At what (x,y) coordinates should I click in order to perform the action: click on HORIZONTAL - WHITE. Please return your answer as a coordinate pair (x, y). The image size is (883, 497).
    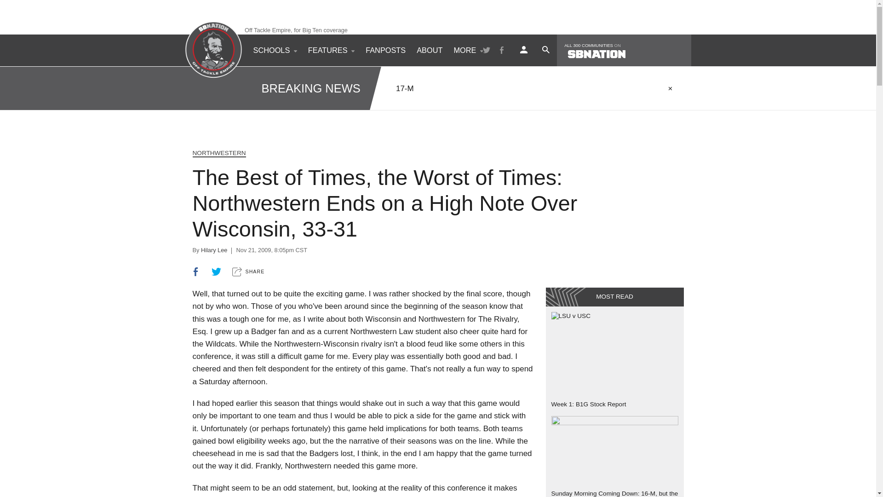
    Looking at the image, I should click on (596, 54).